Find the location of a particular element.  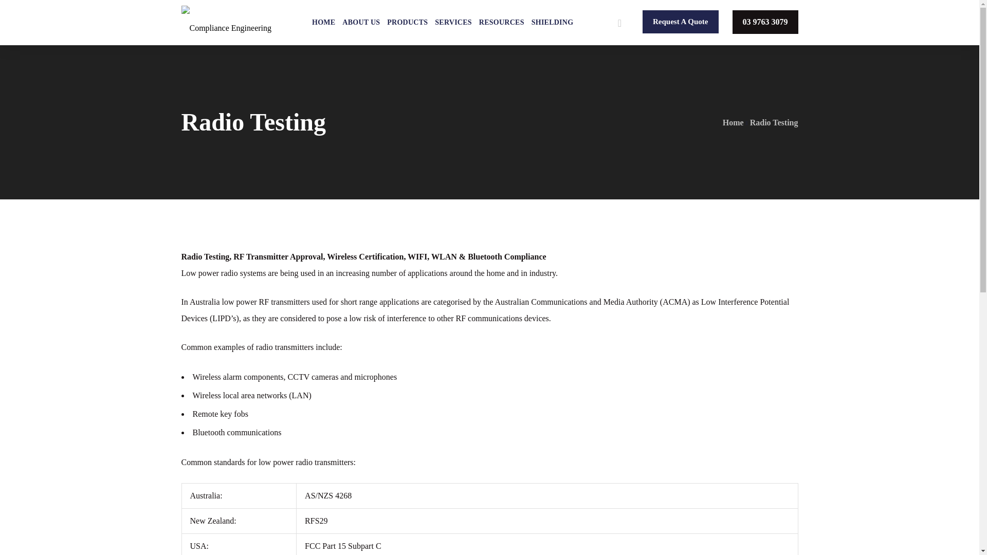

Compliance Engineering is located at coordinates (226, 23).